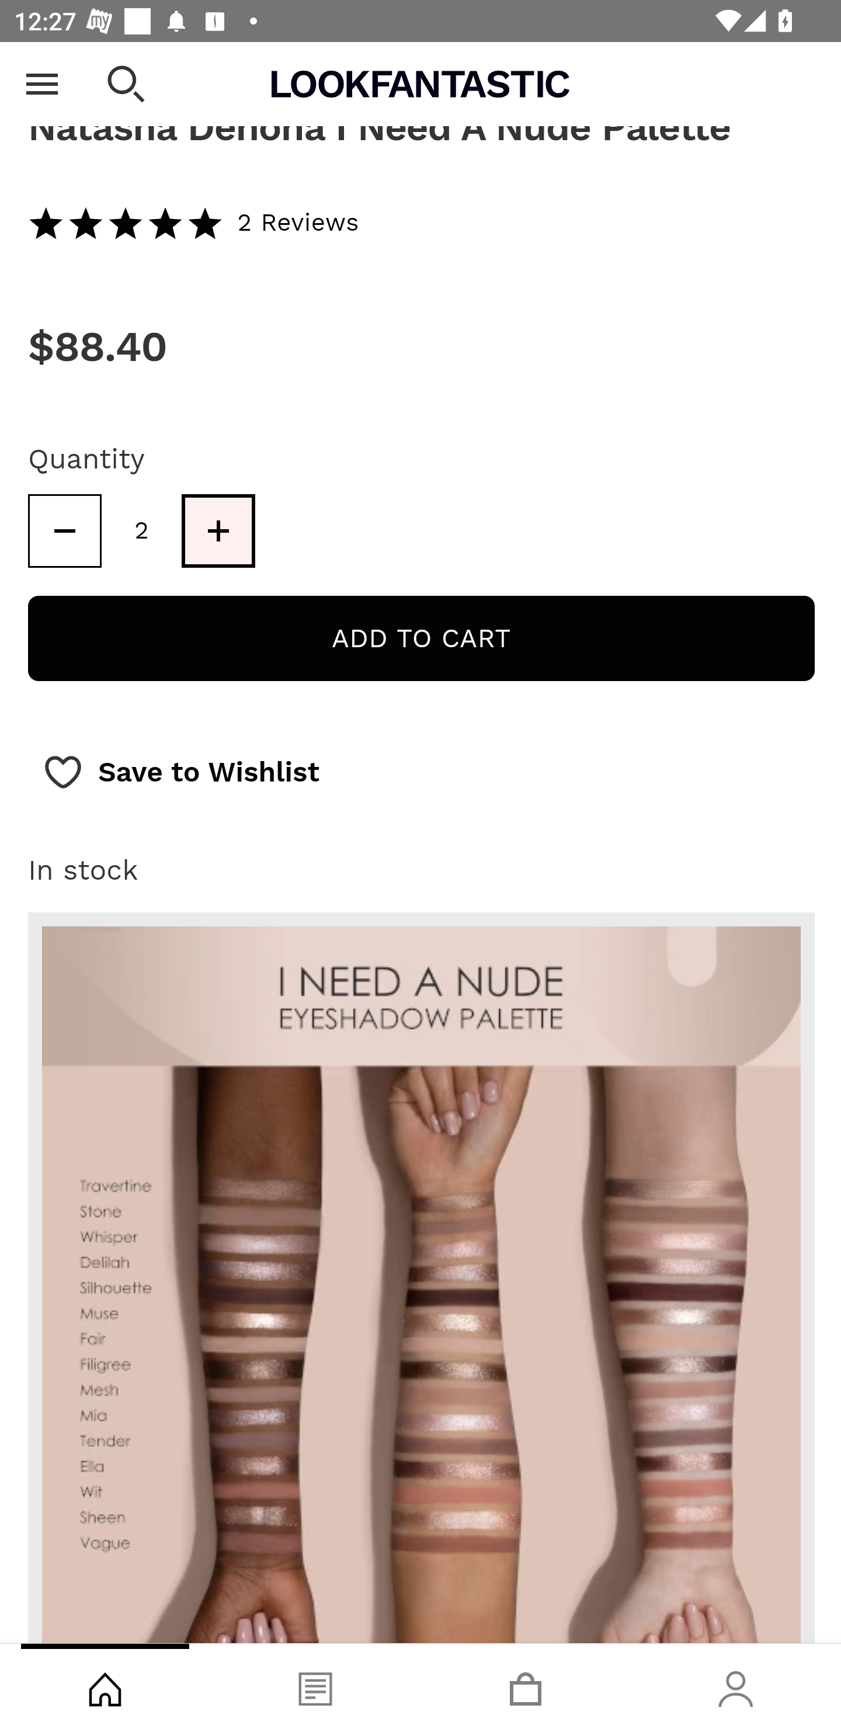 Image resolution: width=841 pixels, height=1729 pixels. What do you see at coordinates (526, 1686) in the screenshot?
I see `Basket, tab, 3 of 4` at bounding box center [526, 1686].